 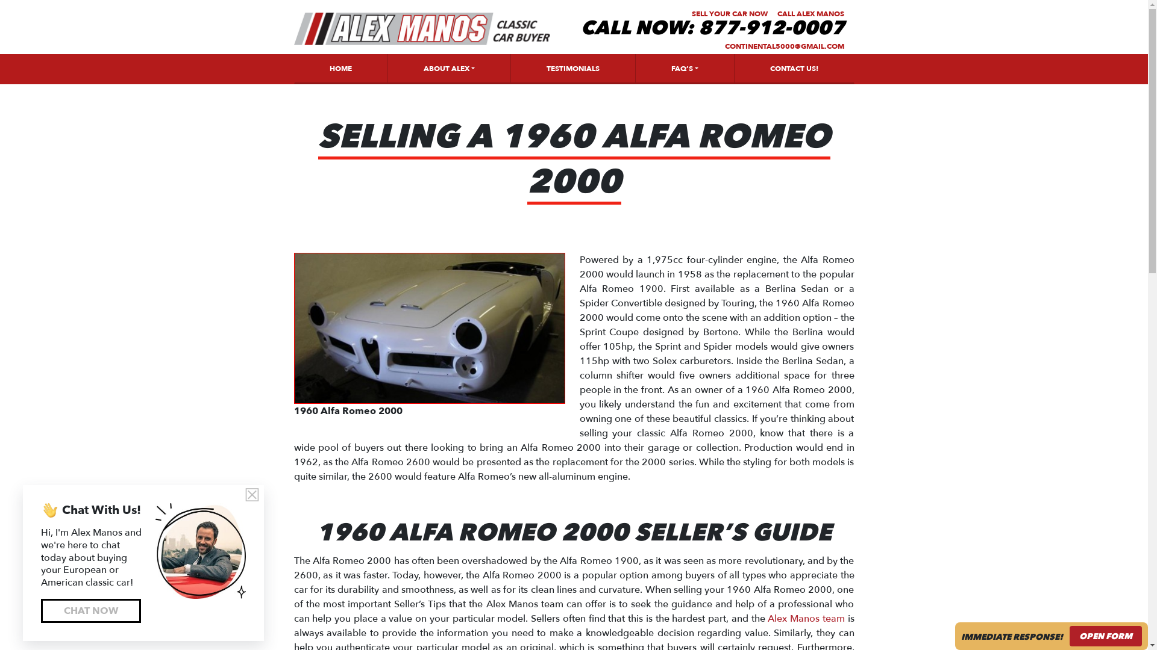 What do you see at coordinates (429, 328) in the screenshot?
I see `1960 Alfa Romeo 2000` at bounding box center [429, 328].